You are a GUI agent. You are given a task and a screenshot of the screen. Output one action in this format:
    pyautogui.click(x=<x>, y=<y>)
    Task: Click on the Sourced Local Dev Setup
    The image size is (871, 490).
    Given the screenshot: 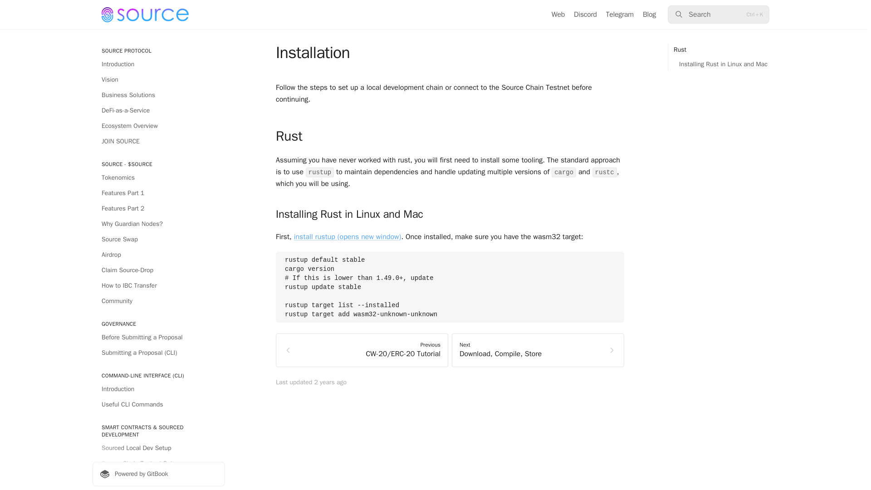 What is the action you would take?
    pyautogui.click(x=158, y=448)
    